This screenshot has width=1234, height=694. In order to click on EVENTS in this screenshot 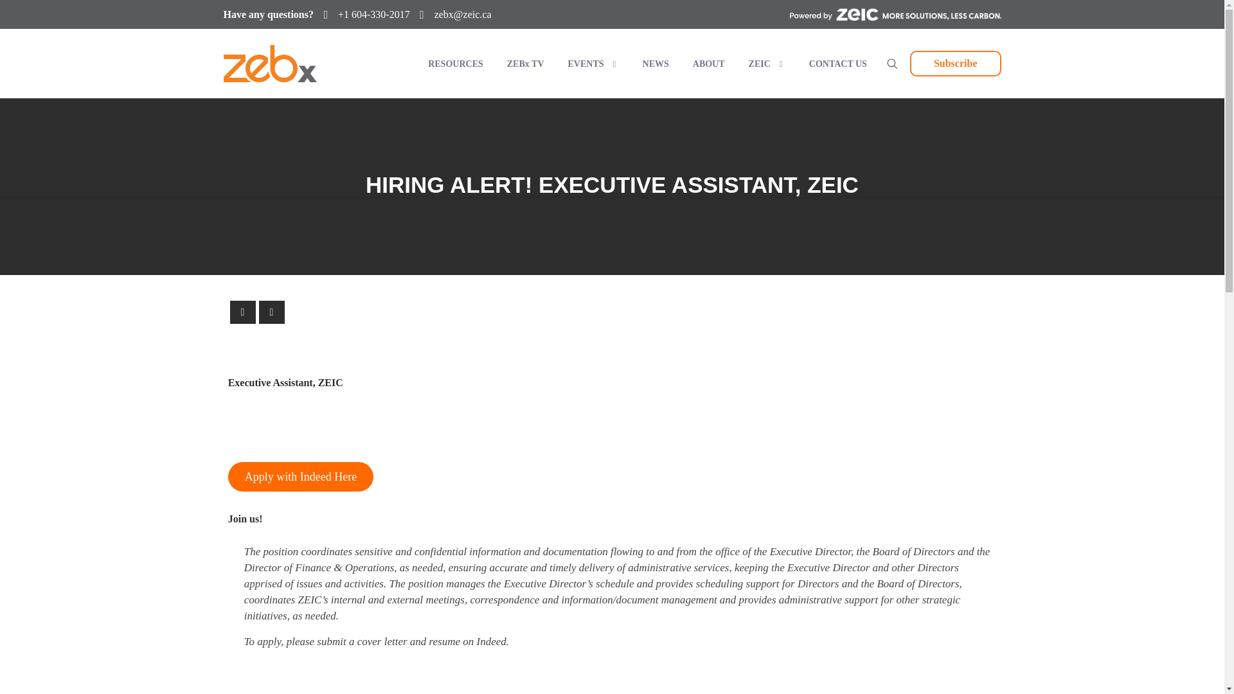, I will do `click(593, 64)`.